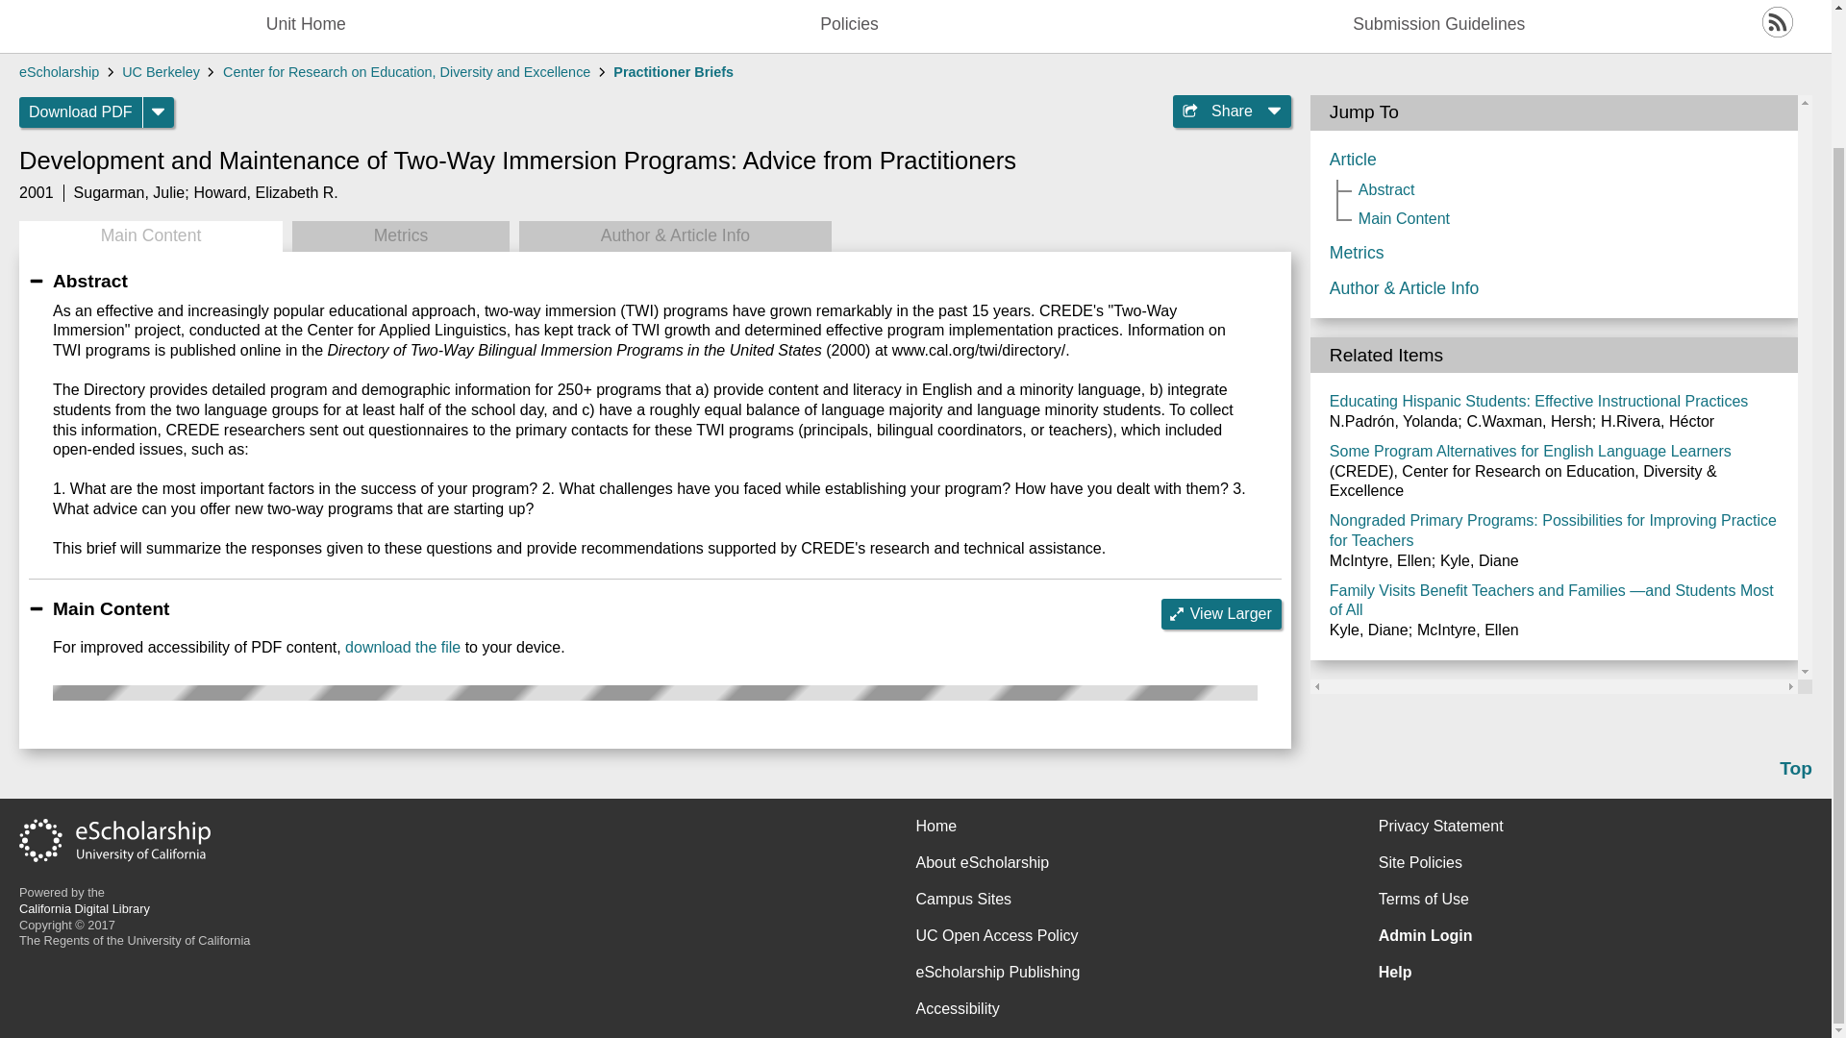 Image resolution: width=1846 pixels, height=1038 pixels. Describe the element at coordinates (150, 236) in the screenshot. I see `Main Content` at that location.